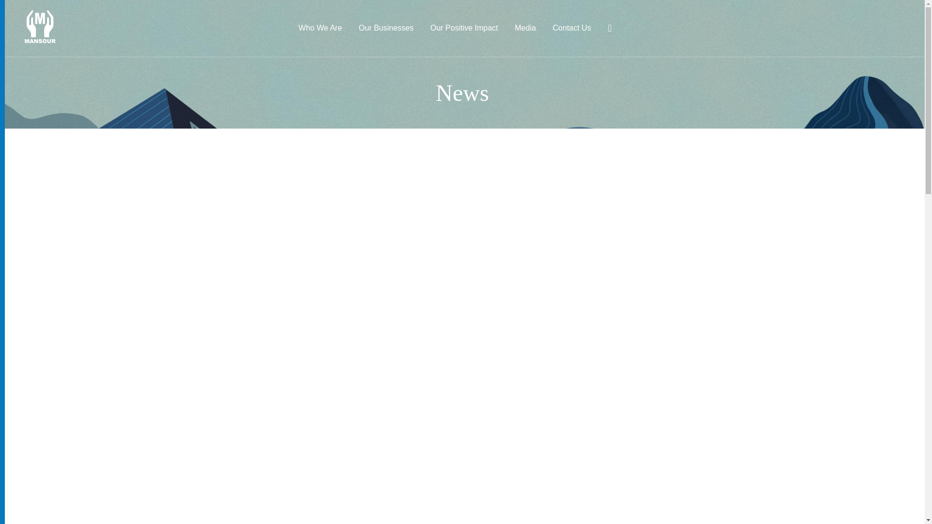 The height and width of the screenshot is (524, 932). I want to click on Our Businesses, so click(386, 28).